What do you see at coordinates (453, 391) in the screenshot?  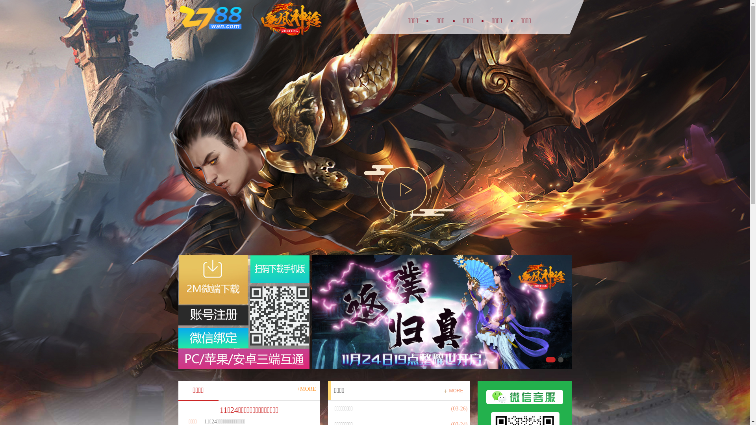 I see `+MORE` at bounding box center [453, 391].